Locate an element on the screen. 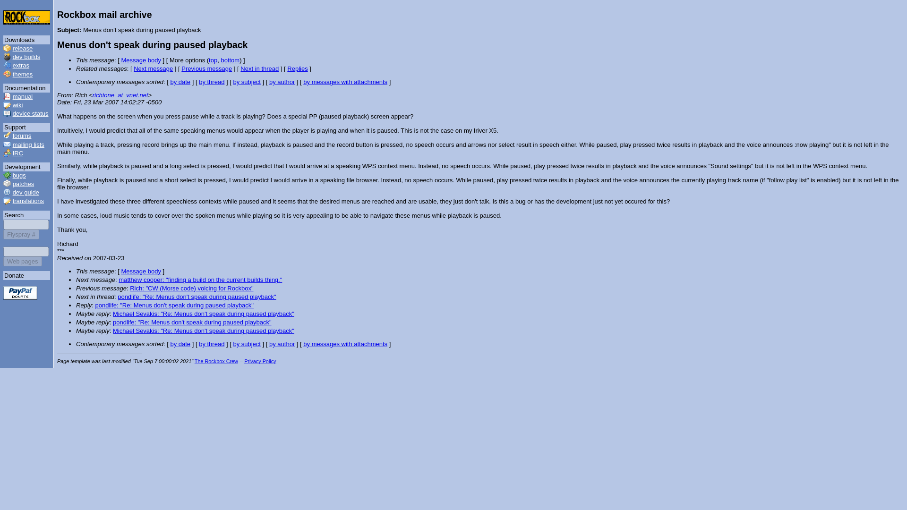  dev guide is located at coordinates (26, 192).